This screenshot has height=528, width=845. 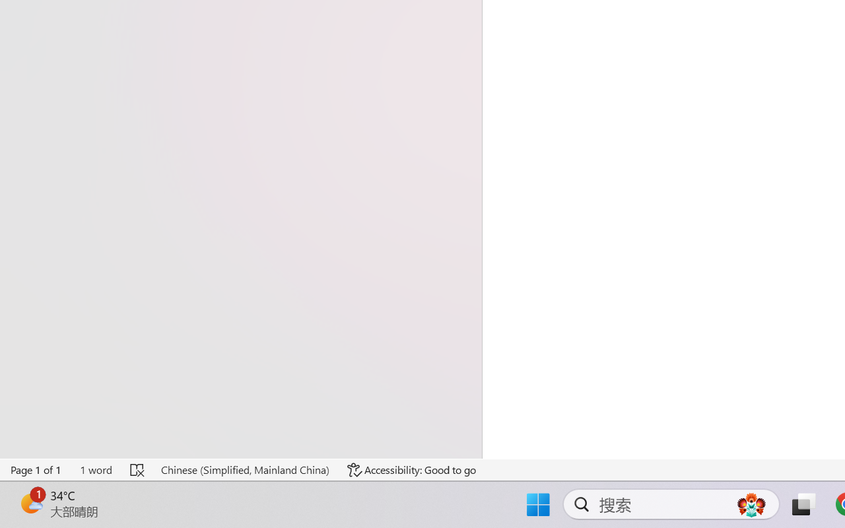 What do you see at coordinates (244, 470) in the screenshot?
I see `Language Chinese (Simplified, Mainland China)` at bounding box center [244, 470].